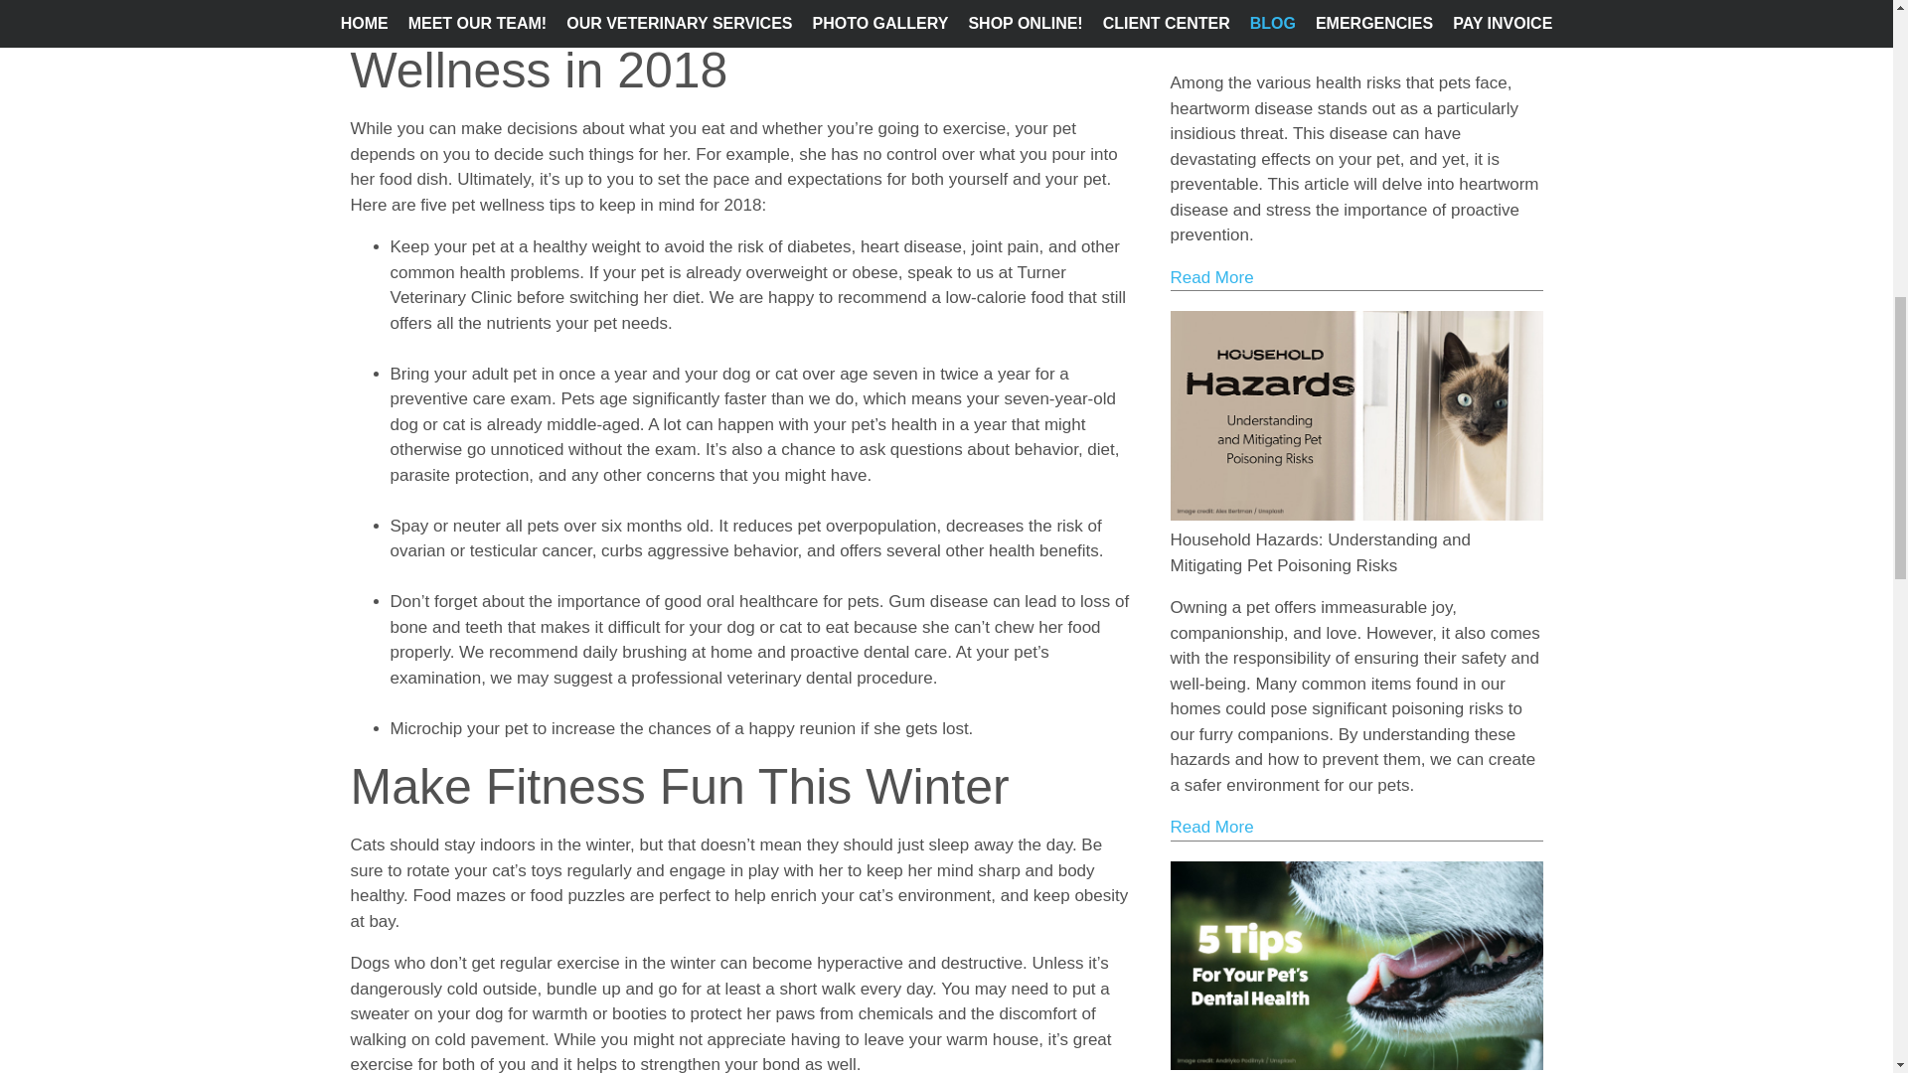 The width and height of the screenshot is (1908, 1073). Describe the element at coordinates (1212, 827) in the screenshot. I see `Read More` at that location.